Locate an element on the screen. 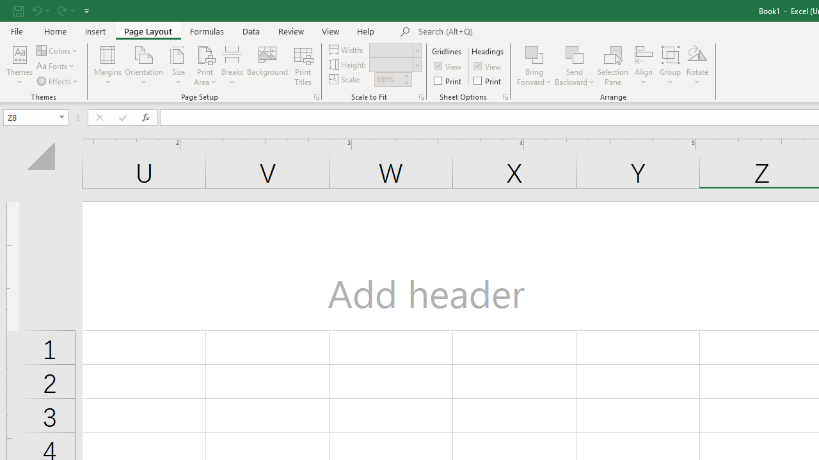 This screenshot has width=819, height=460. Orientation is located at coordinates (145, 65).